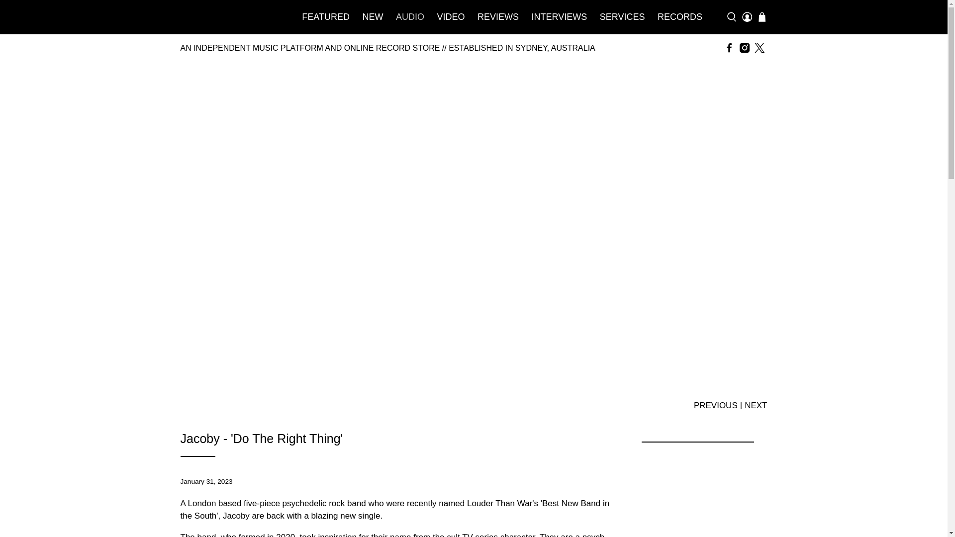  I want to click on REVIEWS, so click(498, 17).